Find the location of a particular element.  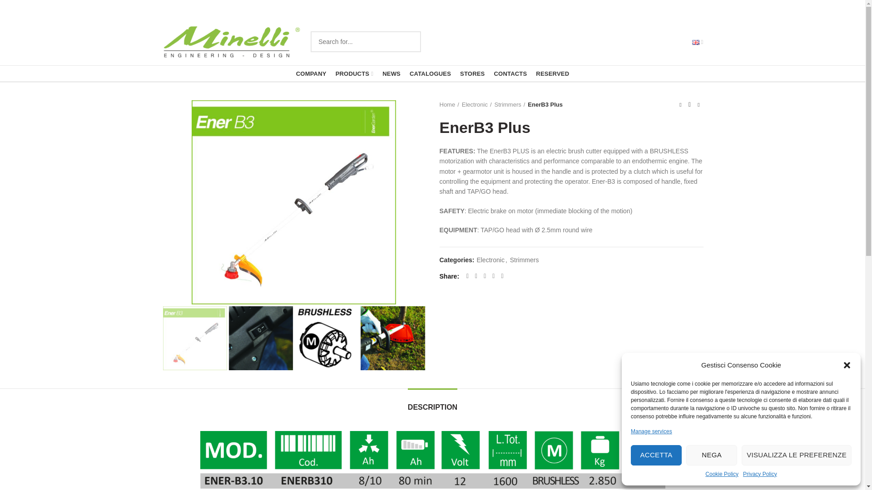

ener b3 is located at coordinates (194, 338).